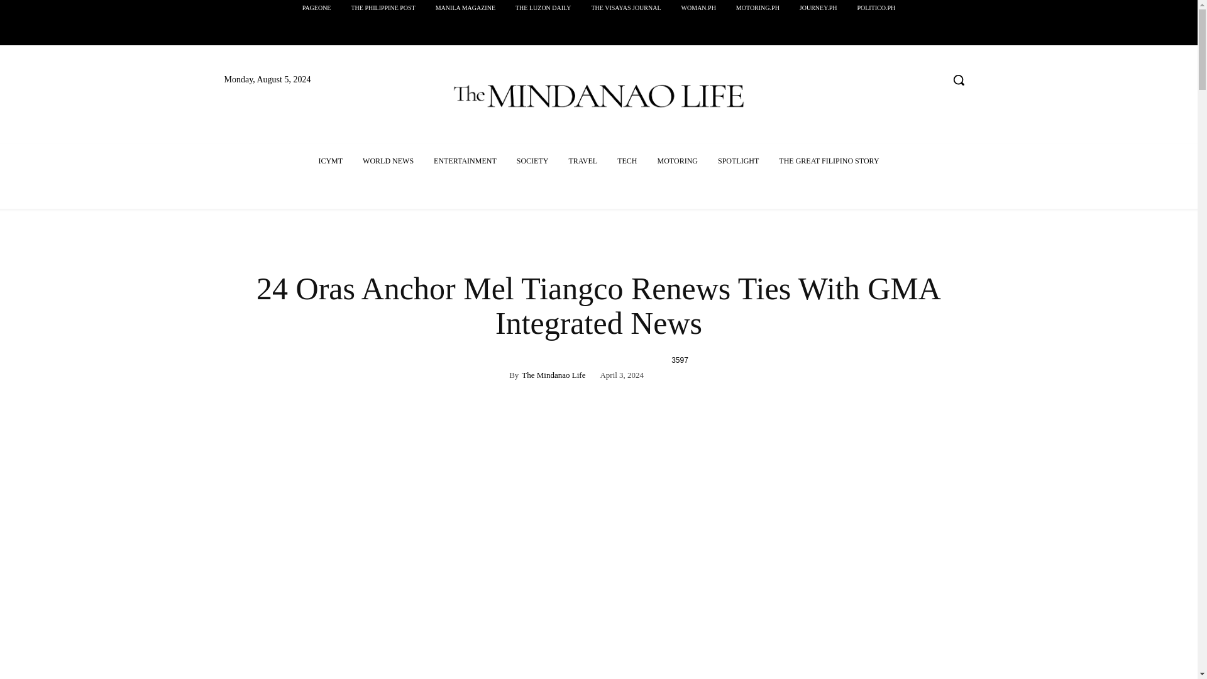  Describe the element at coordinates (553, 375) in the screenshot. I see `The Mindanao Life` at that location.